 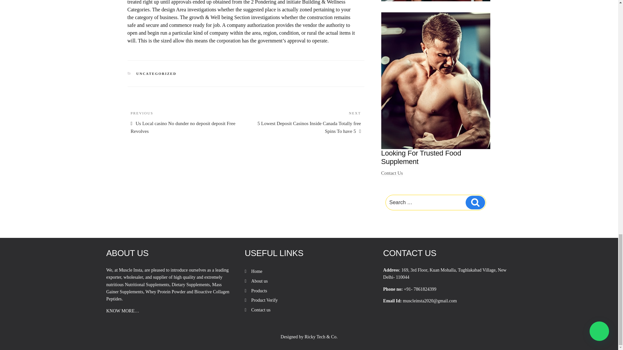 I want to click on About us, so click(x=259, y=281).